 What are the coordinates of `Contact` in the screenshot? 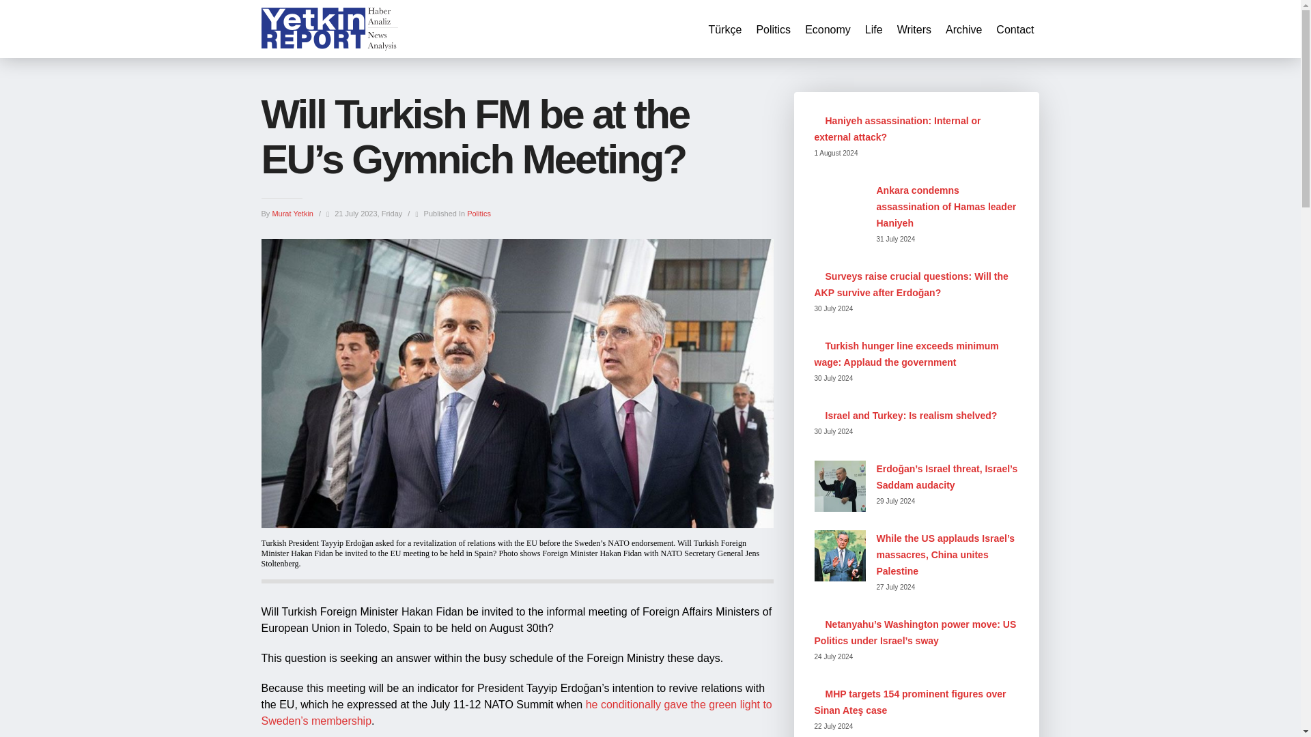 It's located at (1015, 29).